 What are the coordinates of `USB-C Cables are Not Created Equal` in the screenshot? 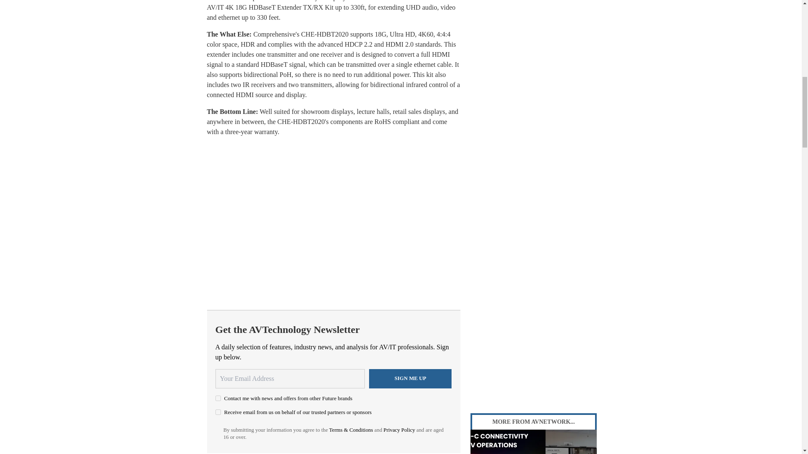 It's located at (534, 441).